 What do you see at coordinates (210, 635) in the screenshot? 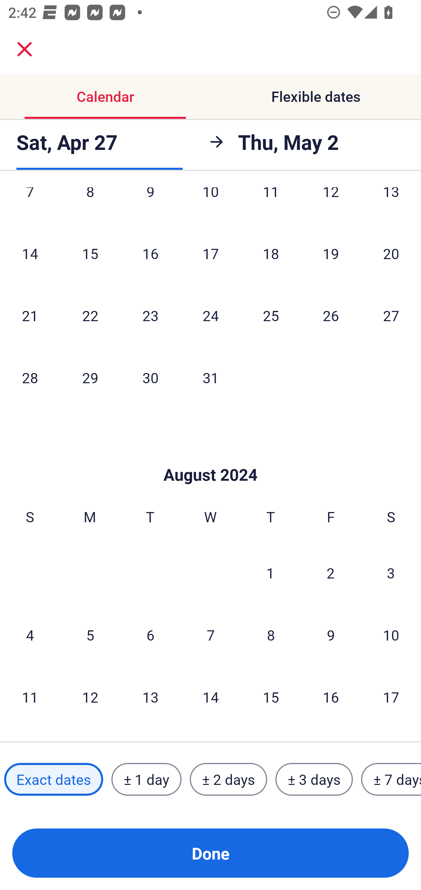
I see `7 Wednesday, August 7, 2024` at bounding box center [210, 635].